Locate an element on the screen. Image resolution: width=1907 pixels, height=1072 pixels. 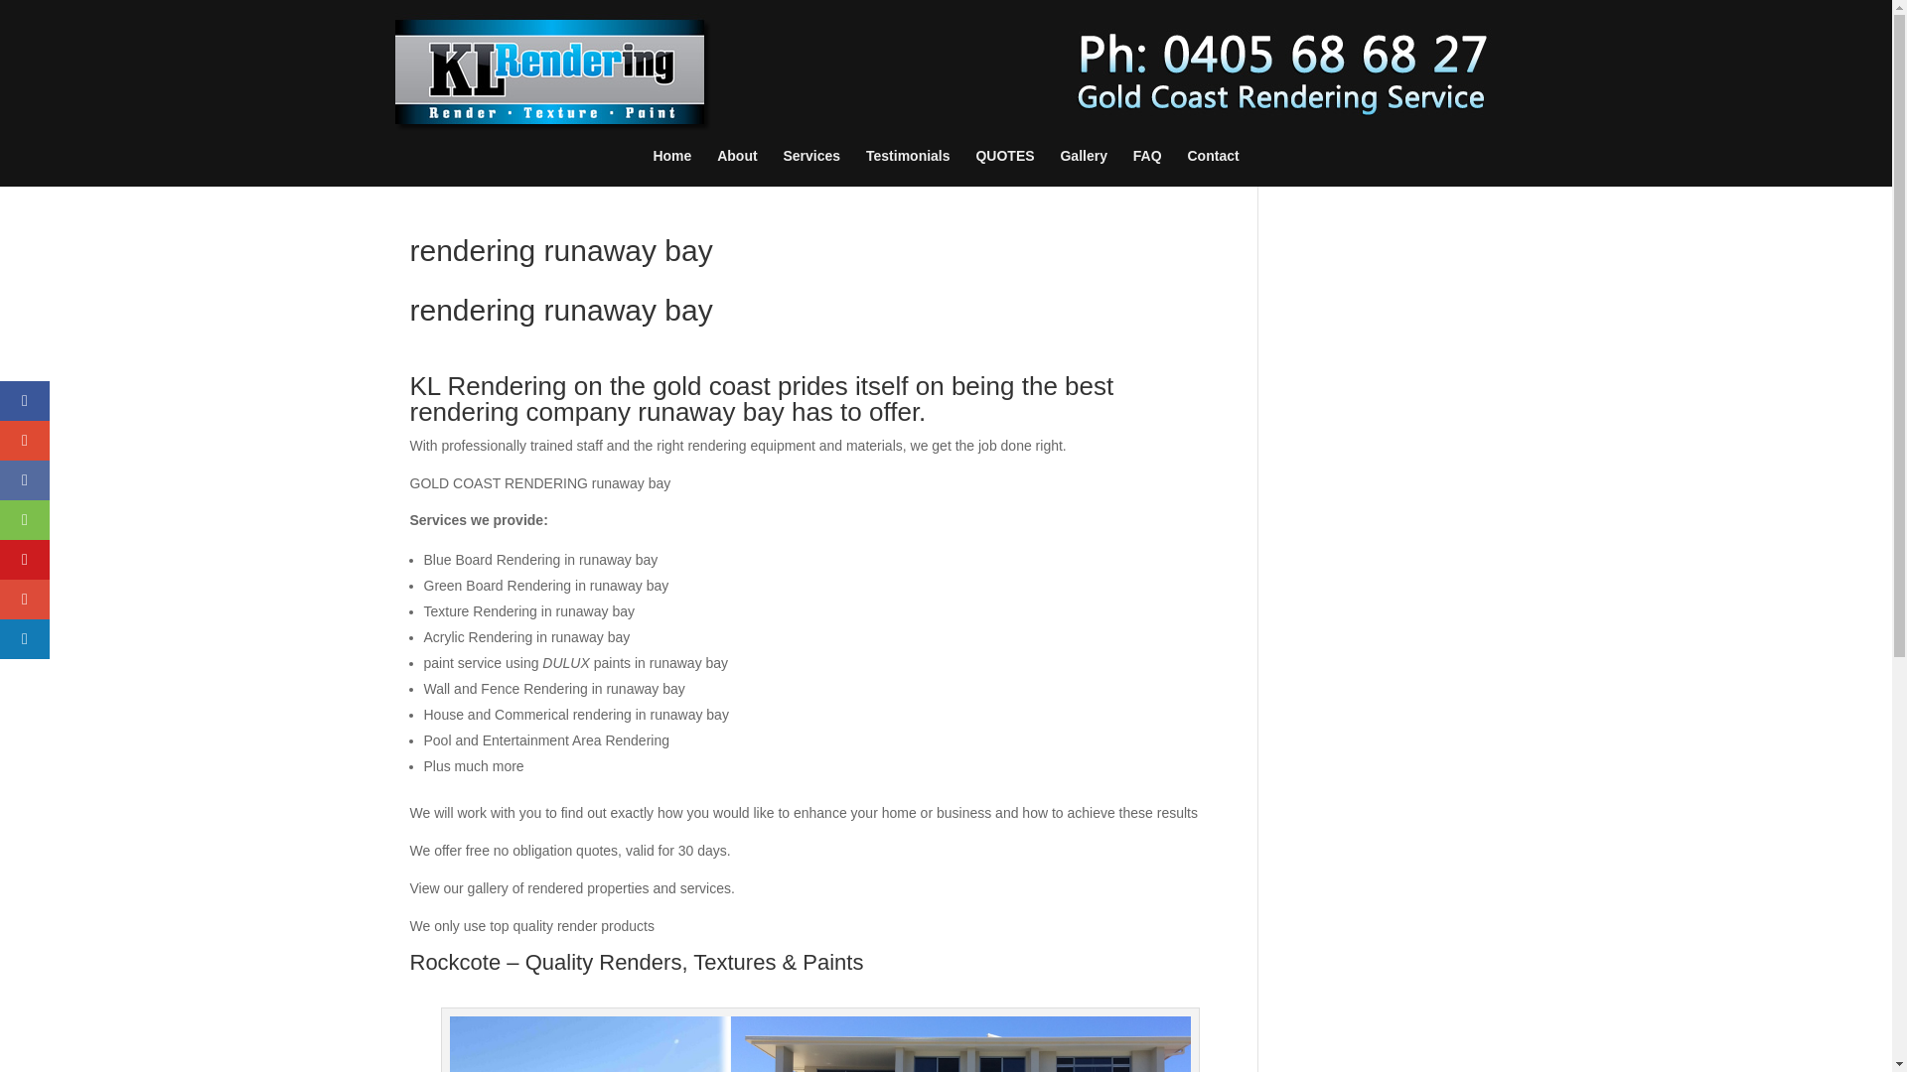
Testimonials is located at coordinates (908, 170).